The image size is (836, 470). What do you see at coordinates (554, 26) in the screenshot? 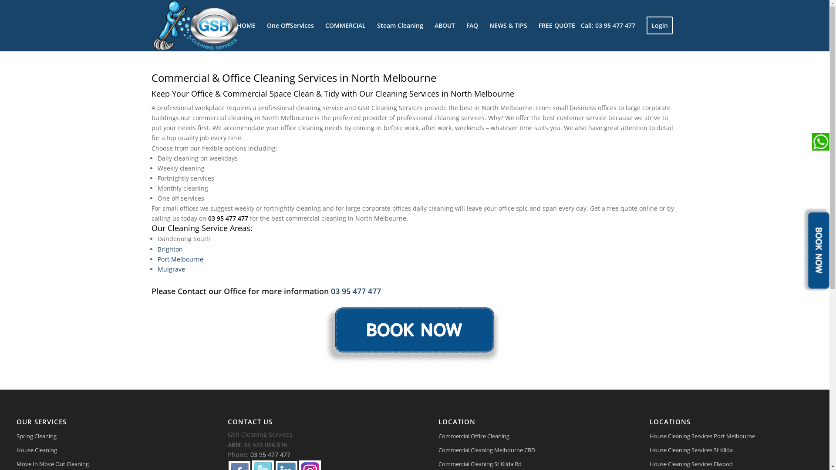
I see `FREE QUOTE` at bounding box center [554, 26].